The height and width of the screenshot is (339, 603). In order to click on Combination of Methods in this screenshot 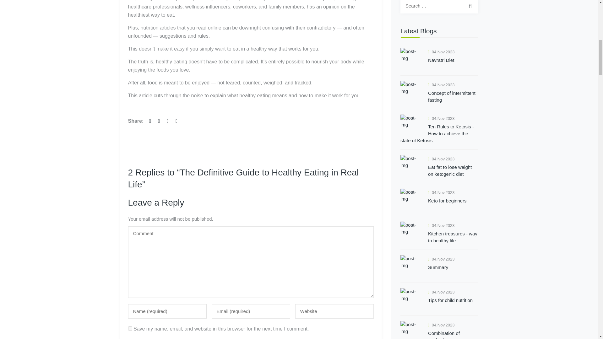, I will do `click(439, 334)`.